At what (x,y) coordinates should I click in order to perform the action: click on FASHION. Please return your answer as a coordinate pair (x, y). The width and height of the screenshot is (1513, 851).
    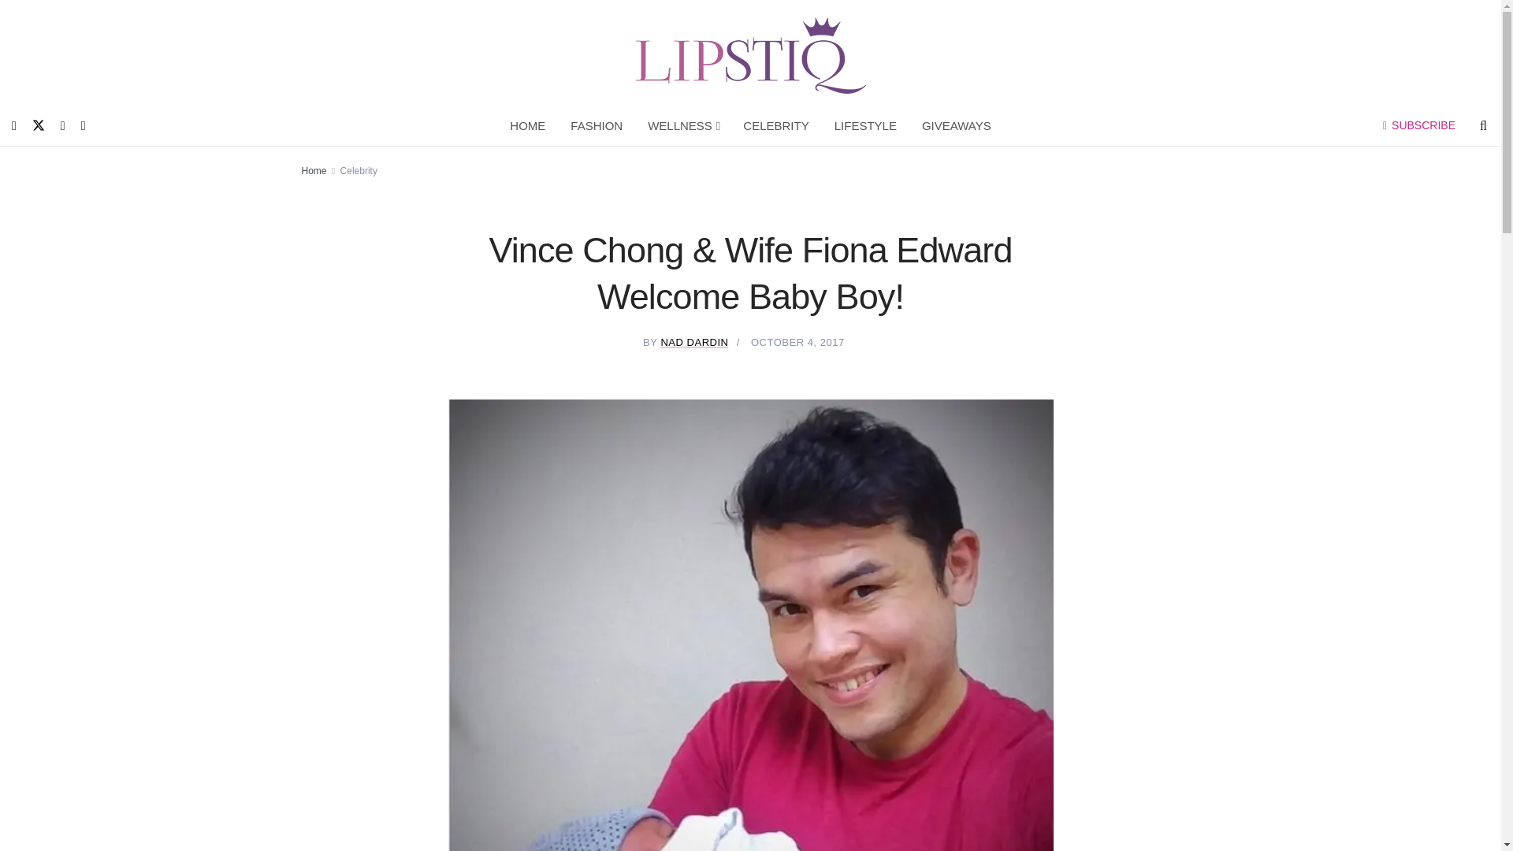
    Looking at the image, I should click on (597, 126).